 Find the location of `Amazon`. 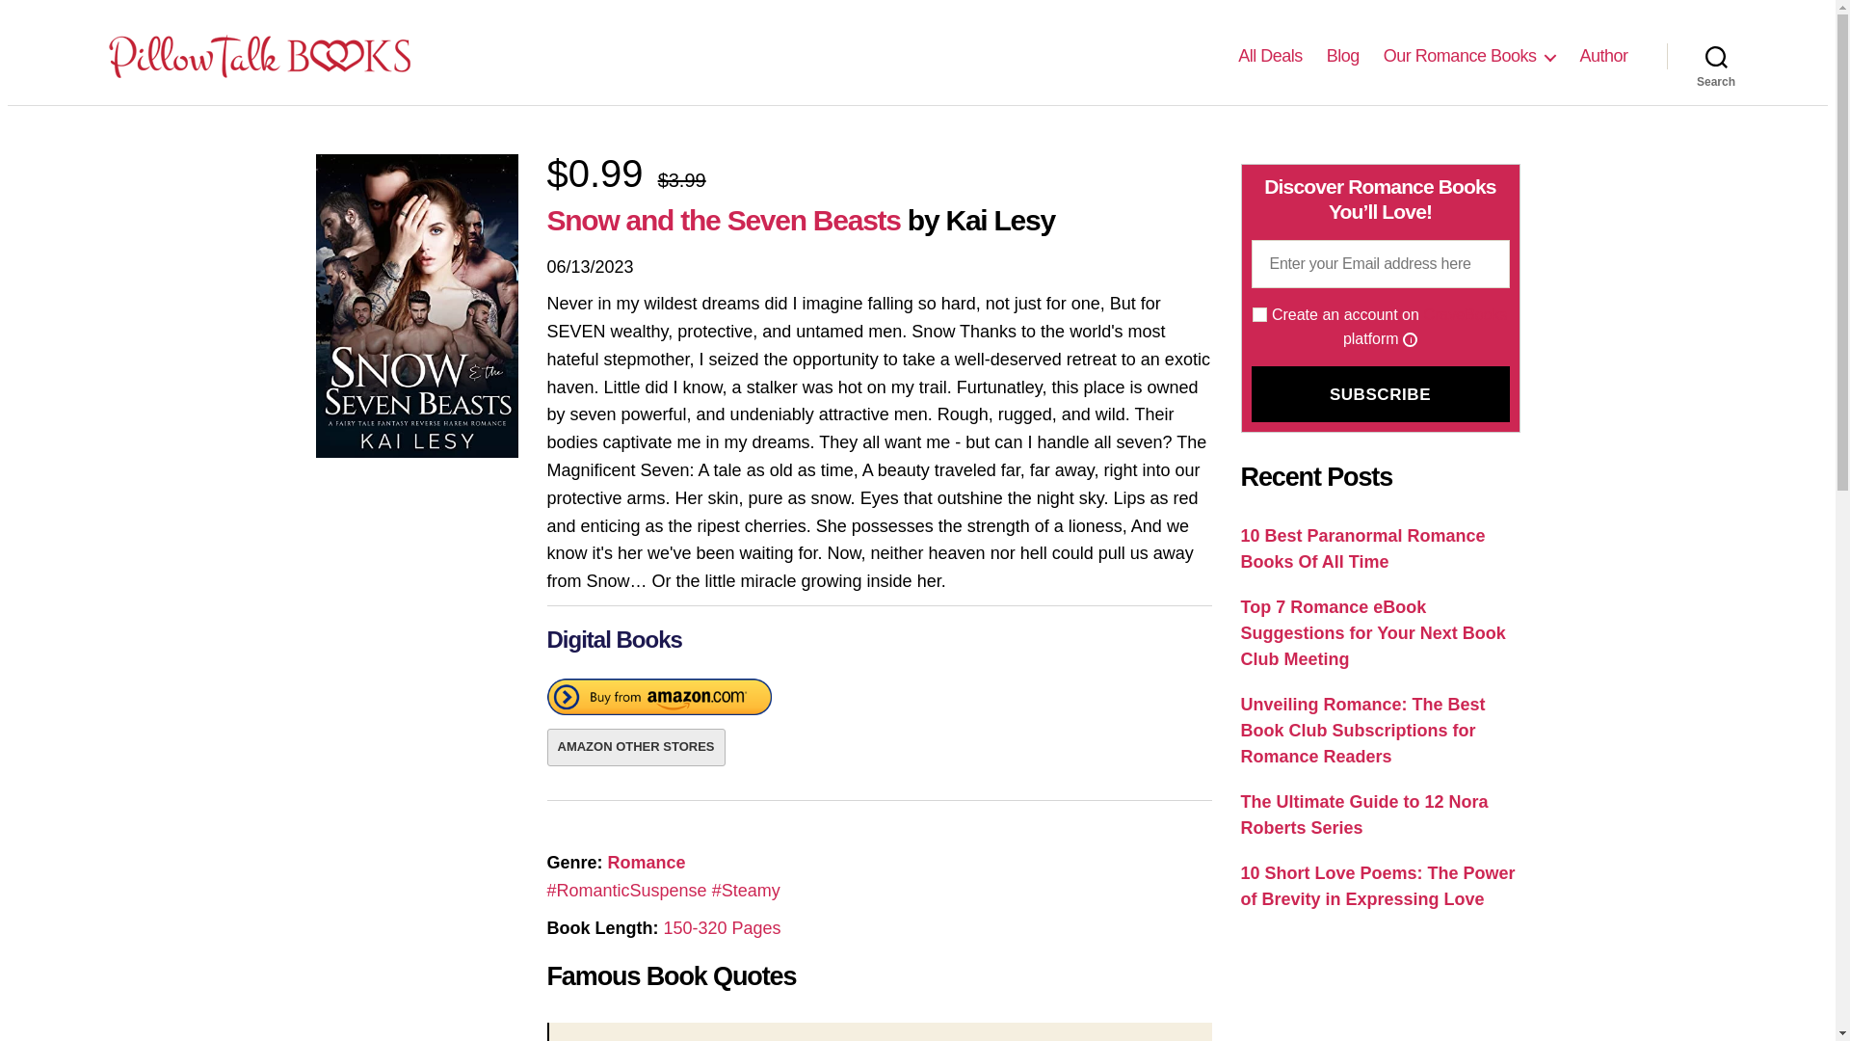

Amazon is located at coordinates (659, 701).